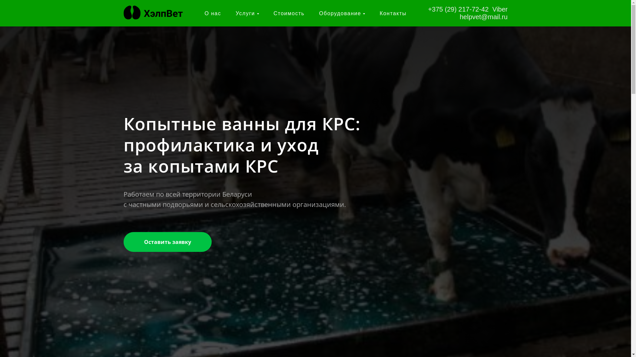 This screenshot has width=636, height=357. I want to click on Viber, so click(500, 9).